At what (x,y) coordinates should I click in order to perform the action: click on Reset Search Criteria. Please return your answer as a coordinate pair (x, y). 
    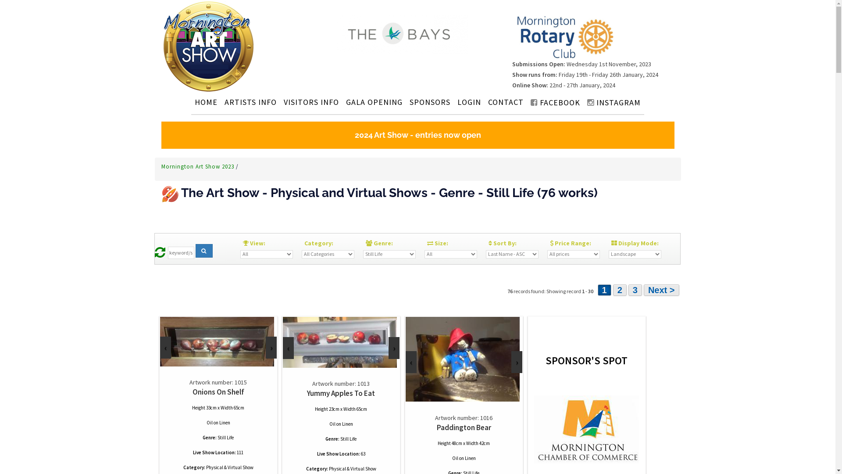
    Looking at the image, I should click on (160, 255).